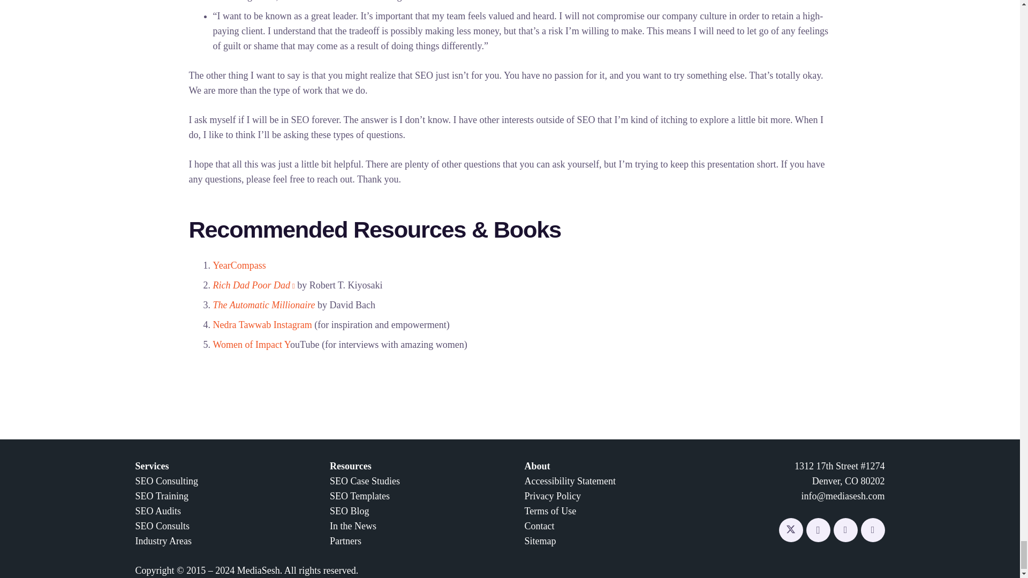 Image resolution: width=1028 pixels, height=578 pixels. What do you see at coordinates (239, 265) in the screenshot?
I see `YearCompass` at bounding box center [239, 265].